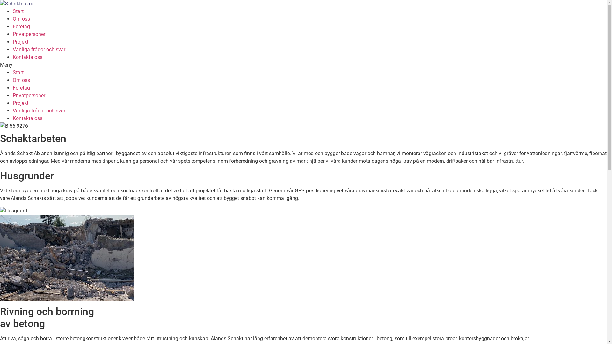 The height and width of the screenshot is (344, 612). Describe the element at coordinates (29, 34) in the screenshot. I see `Privatpersoner` at that location.